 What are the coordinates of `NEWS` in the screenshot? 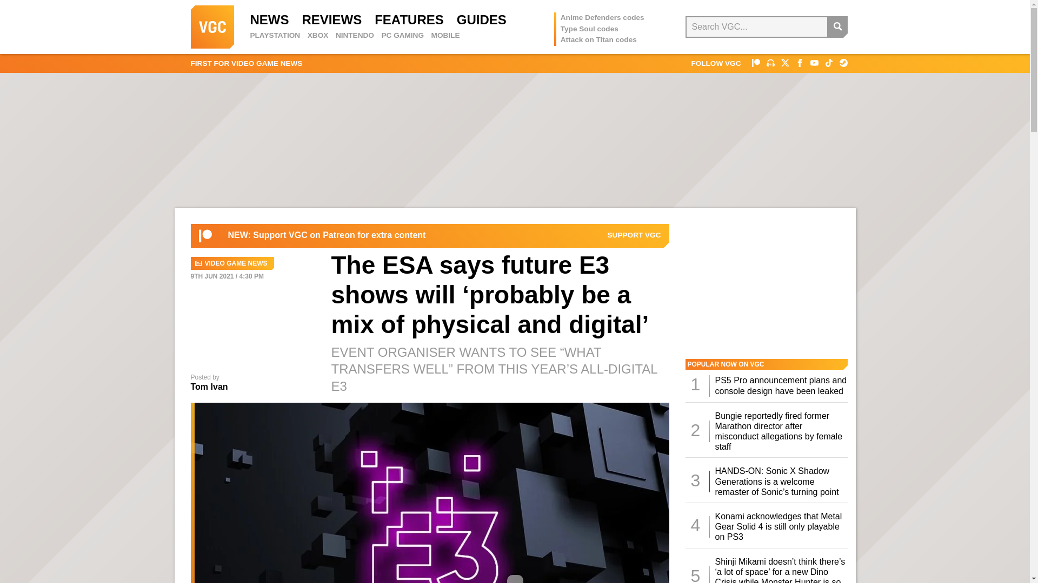 It's located at (269, 19).